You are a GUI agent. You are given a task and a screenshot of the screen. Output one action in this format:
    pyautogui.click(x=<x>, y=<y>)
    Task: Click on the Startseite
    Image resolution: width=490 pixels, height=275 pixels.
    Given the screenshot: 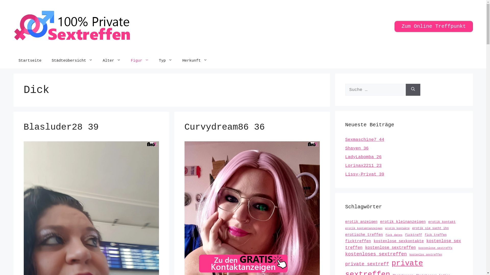 What is the action you would take?
    pyautogui.click(x=30, y=61)
    